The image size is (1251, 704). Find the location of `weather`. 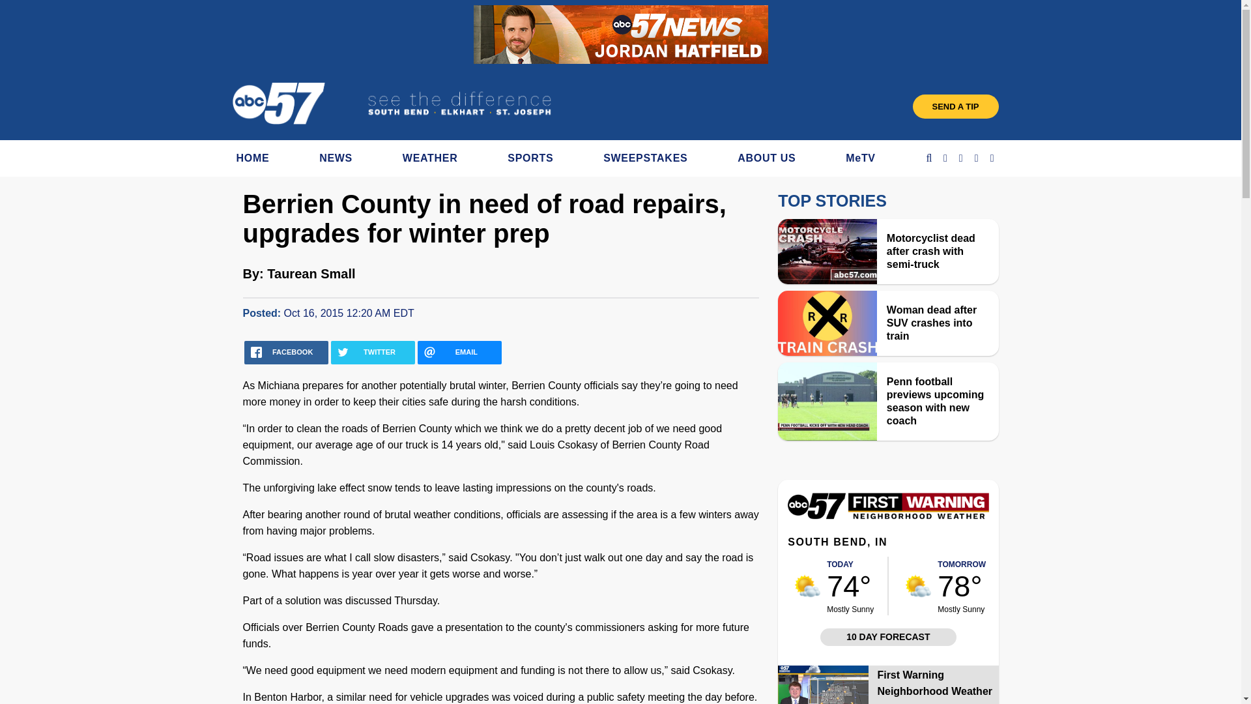

weather is located at coordinates (961, 585).